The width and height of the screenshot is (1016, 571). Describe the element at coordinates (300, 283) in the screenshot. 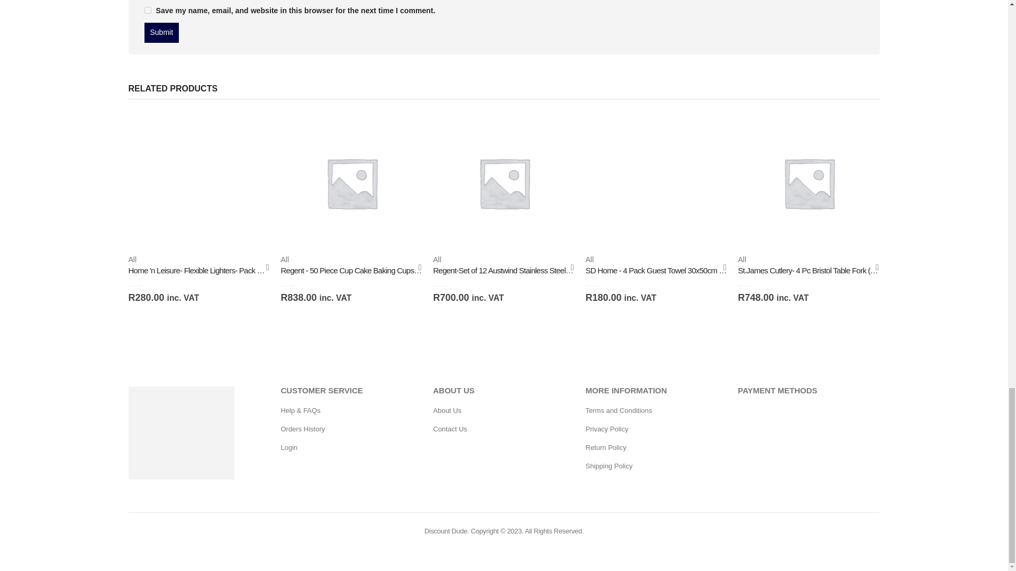

I see `0` at that location.